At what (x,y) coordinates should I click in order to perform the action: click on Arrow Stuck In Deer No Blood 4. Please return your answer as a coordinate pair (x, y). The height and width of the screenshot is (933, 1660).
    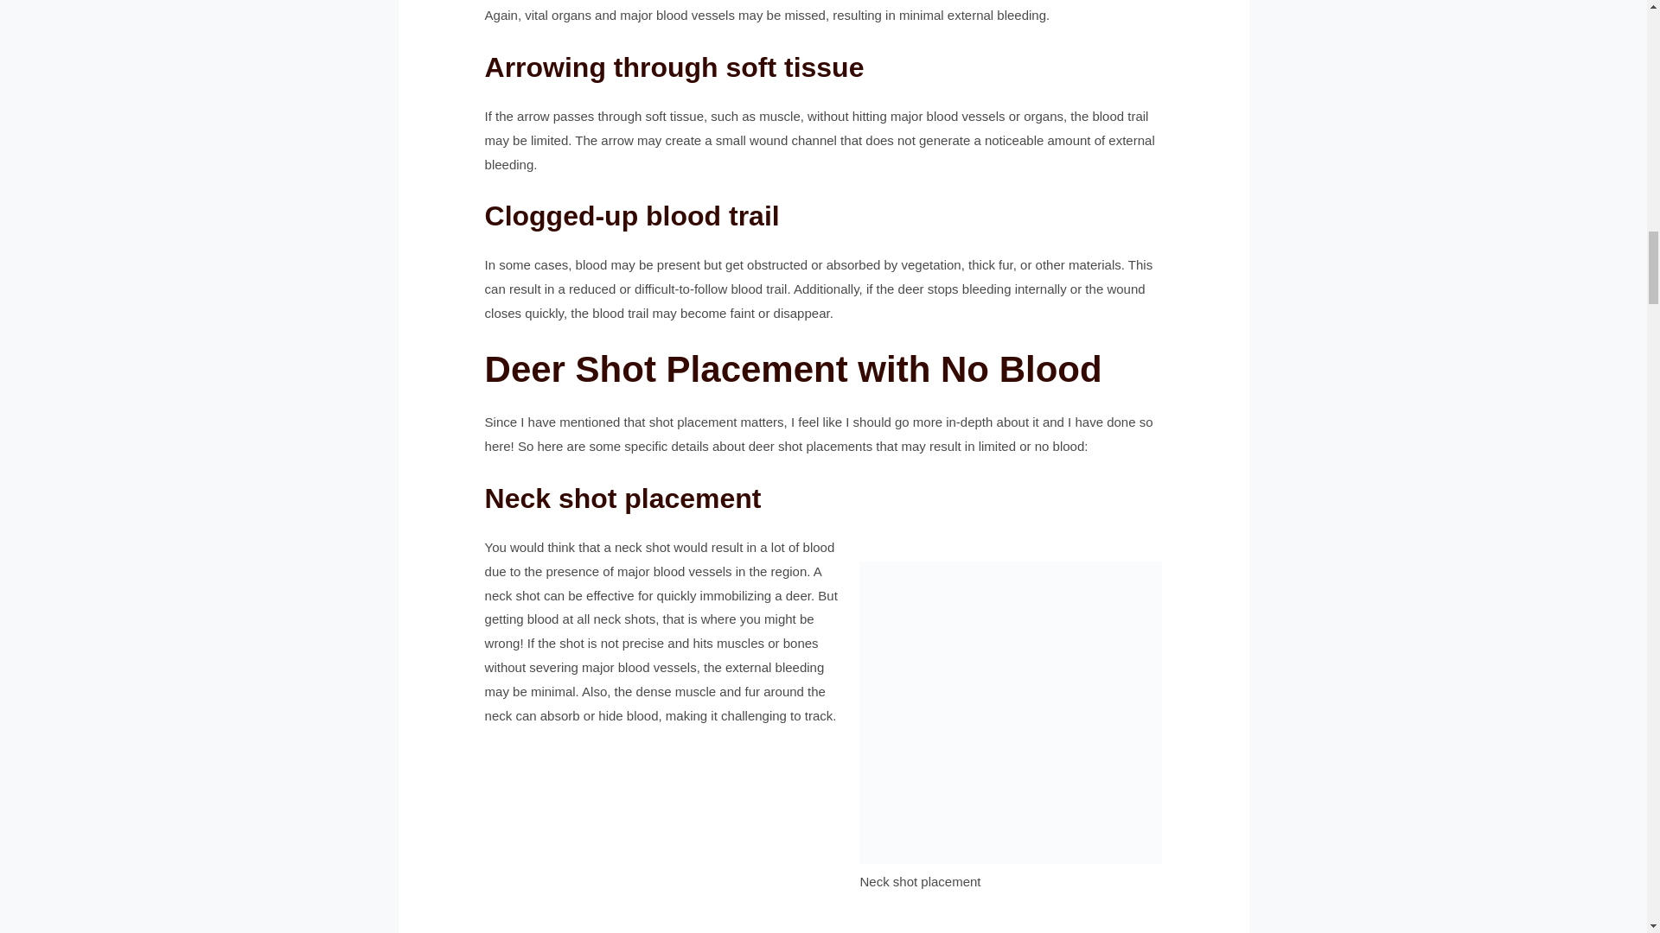
    Looking at the image, I should click on (1011, 713).